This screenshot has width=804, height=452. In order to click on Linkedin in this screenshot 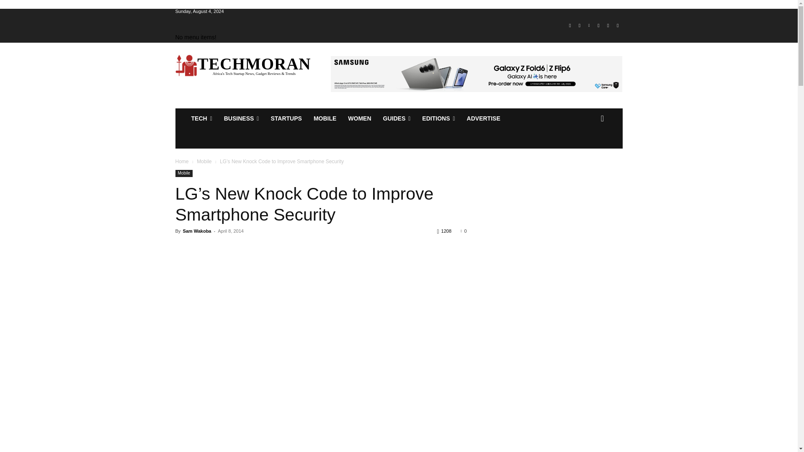, I will do `click(589, 26)`.